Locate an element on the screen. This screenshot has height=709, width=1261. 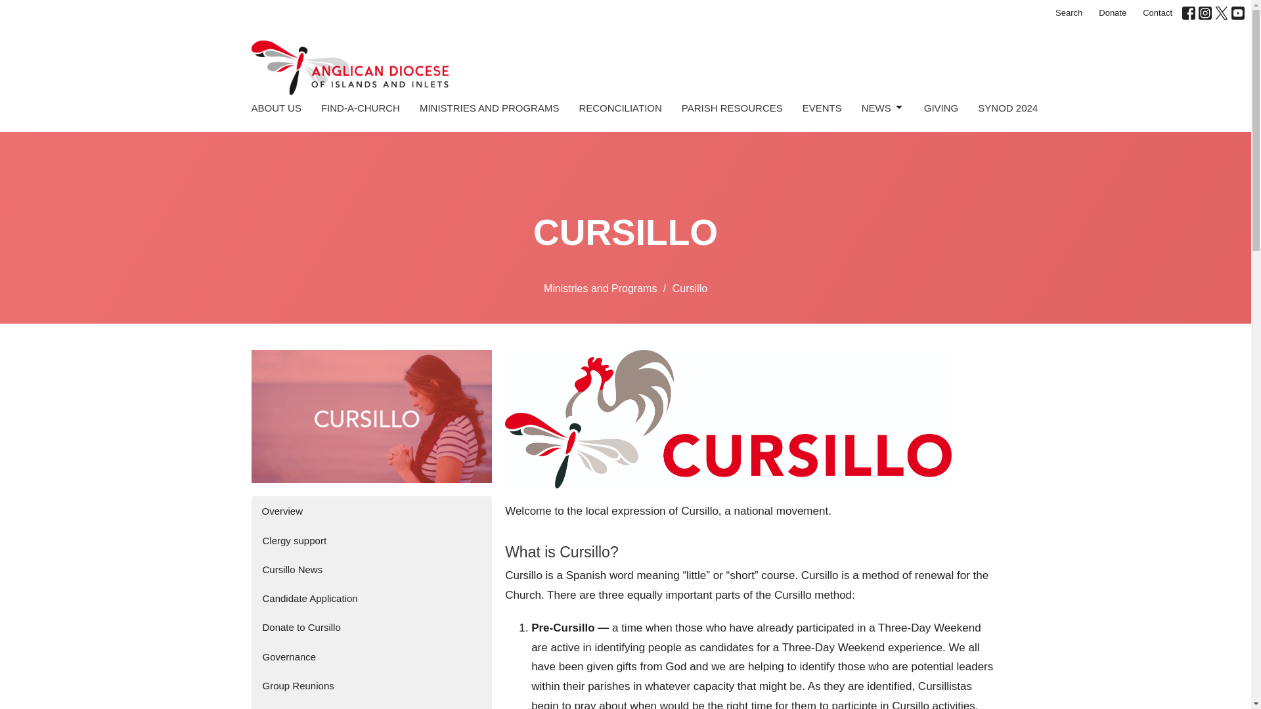
Donate is located at coordinates (1112, 13).